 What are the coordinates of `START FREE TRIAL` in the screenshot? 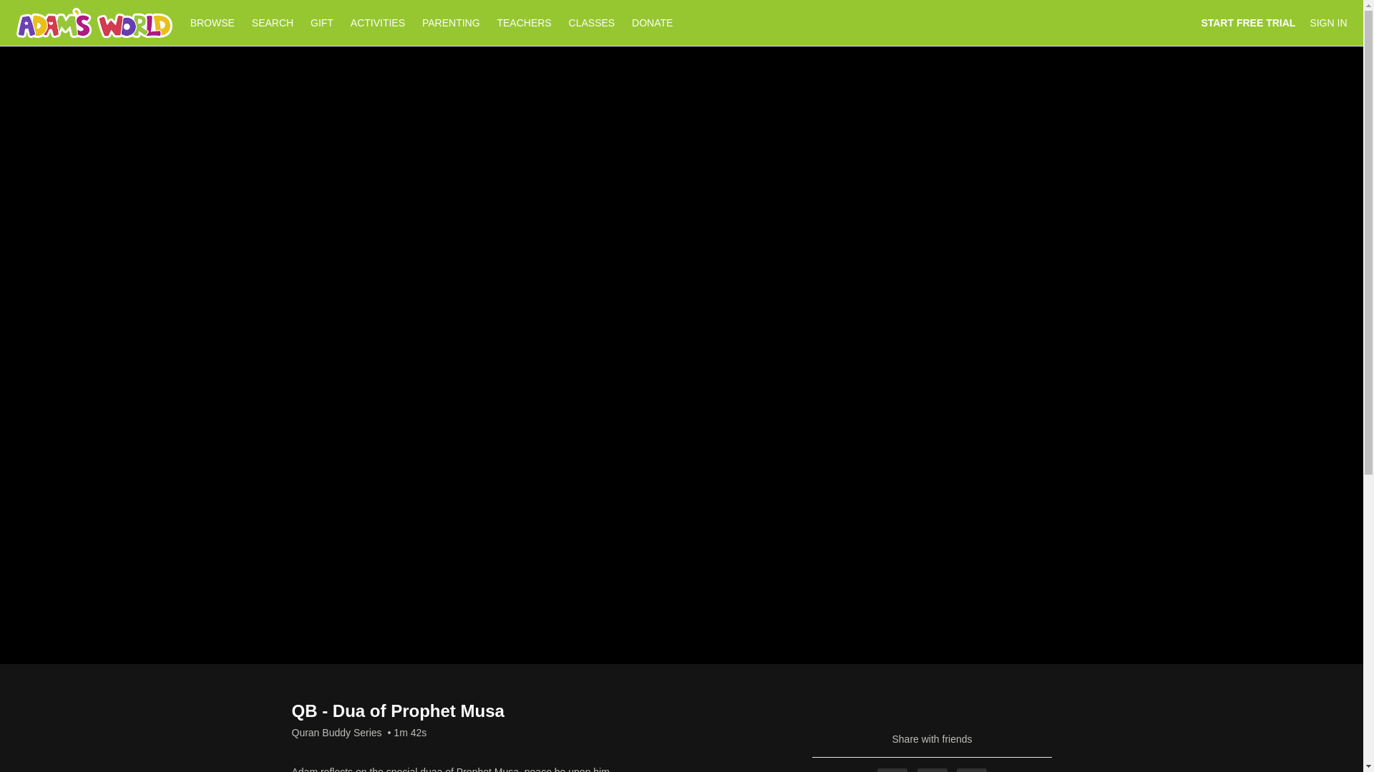 It's located at (1248, 23).